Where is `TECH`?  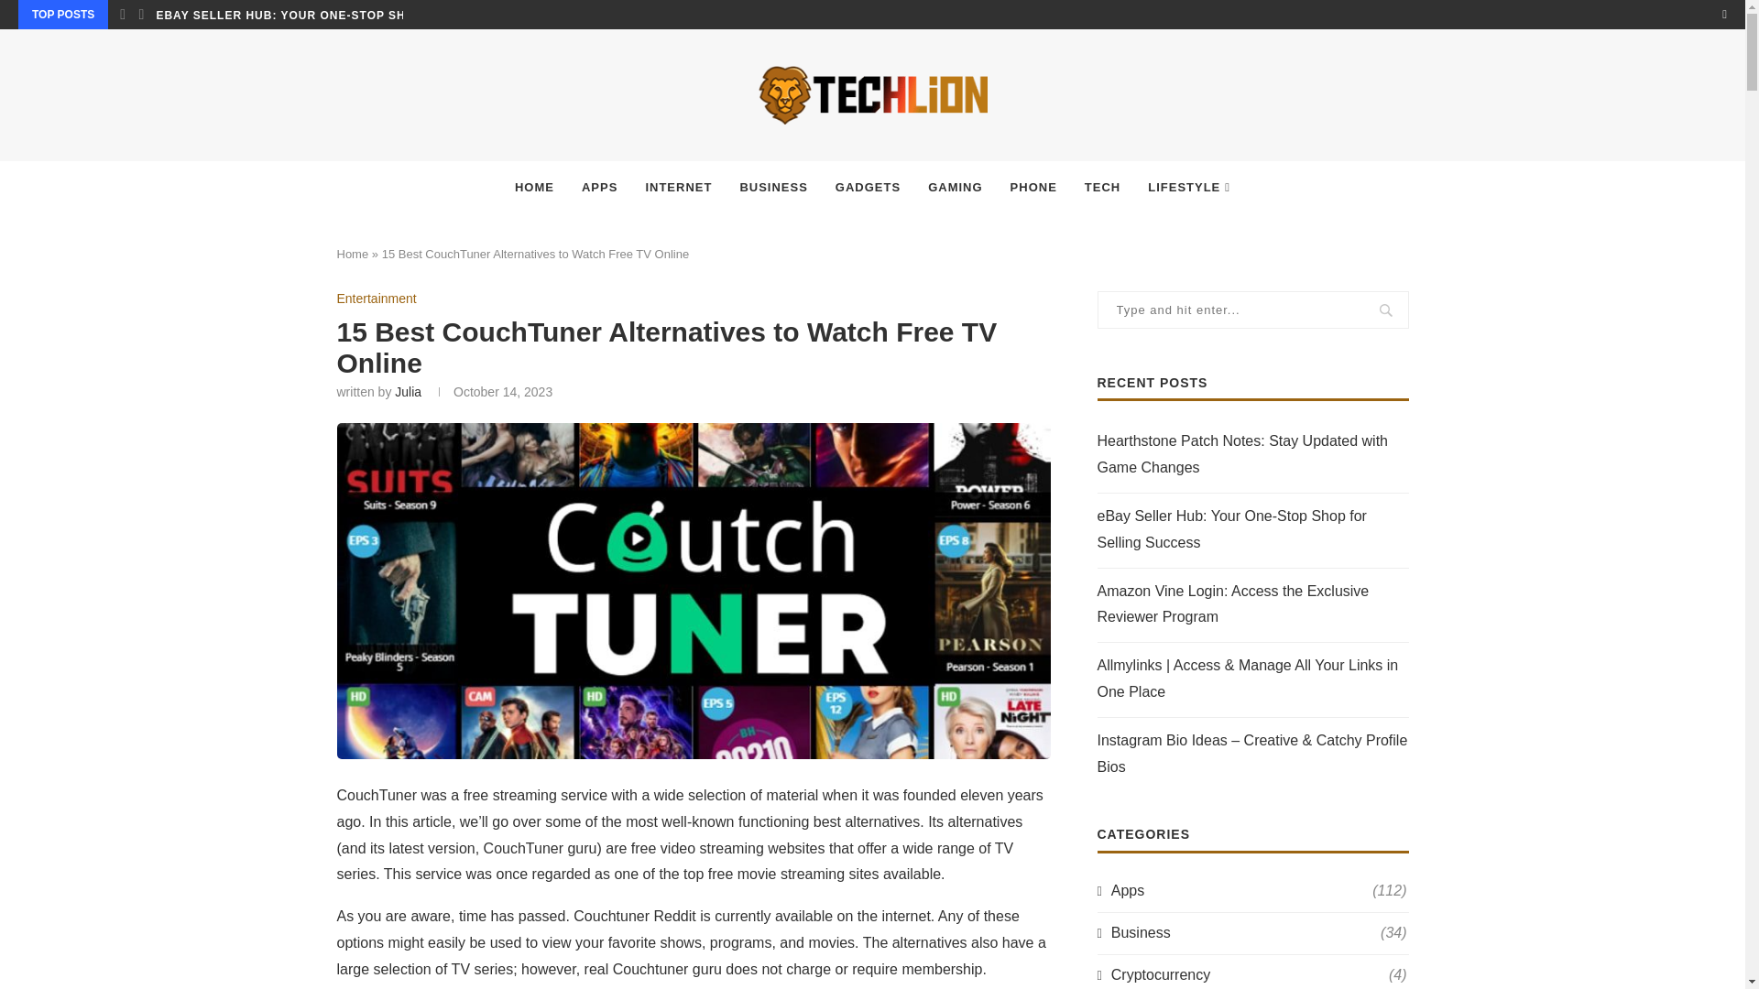
TECH is located at coordinates (1103, 189).